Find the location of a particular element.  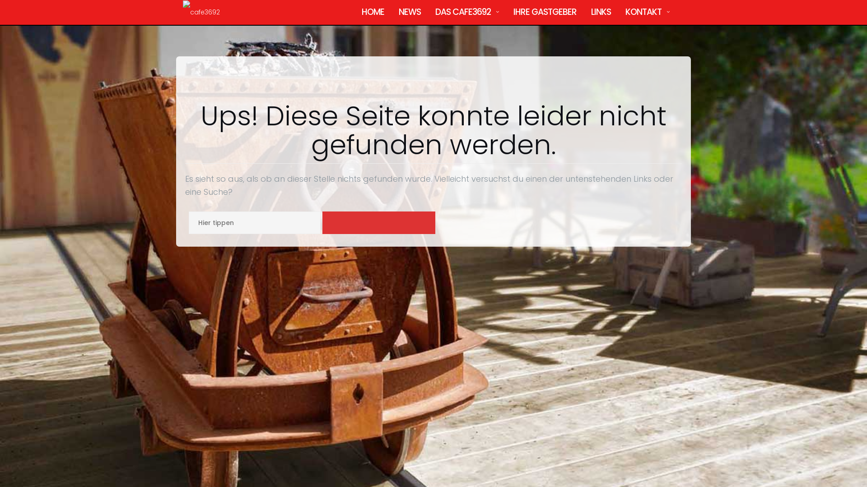

HOME is located at coordinates (373, 13).